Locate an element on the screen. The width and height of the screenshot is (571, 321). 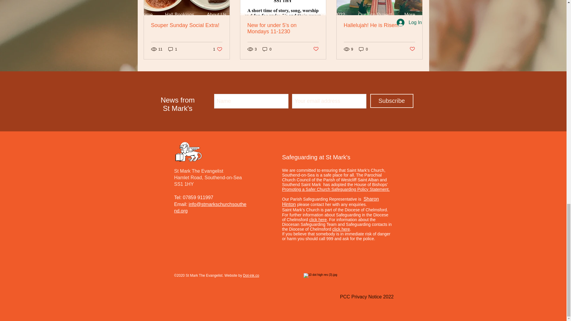
PCC Privacy Notice 2022 is located at coordinates (379, 25).